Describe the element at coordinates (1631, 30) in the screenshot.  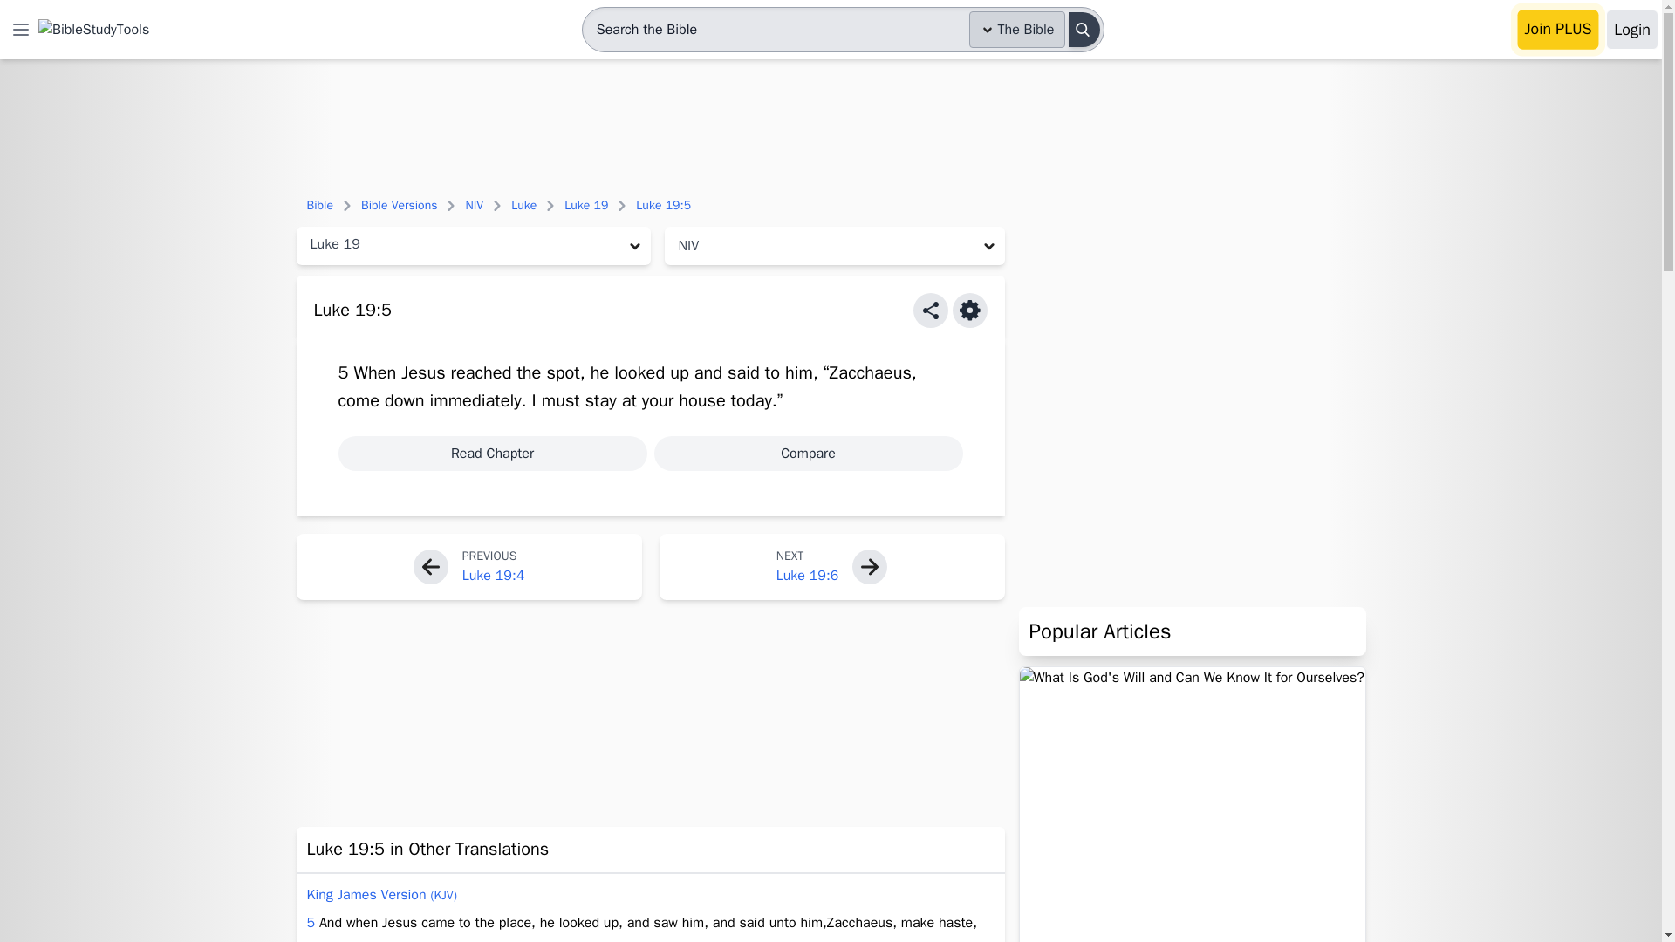
I see `Login` at that location.